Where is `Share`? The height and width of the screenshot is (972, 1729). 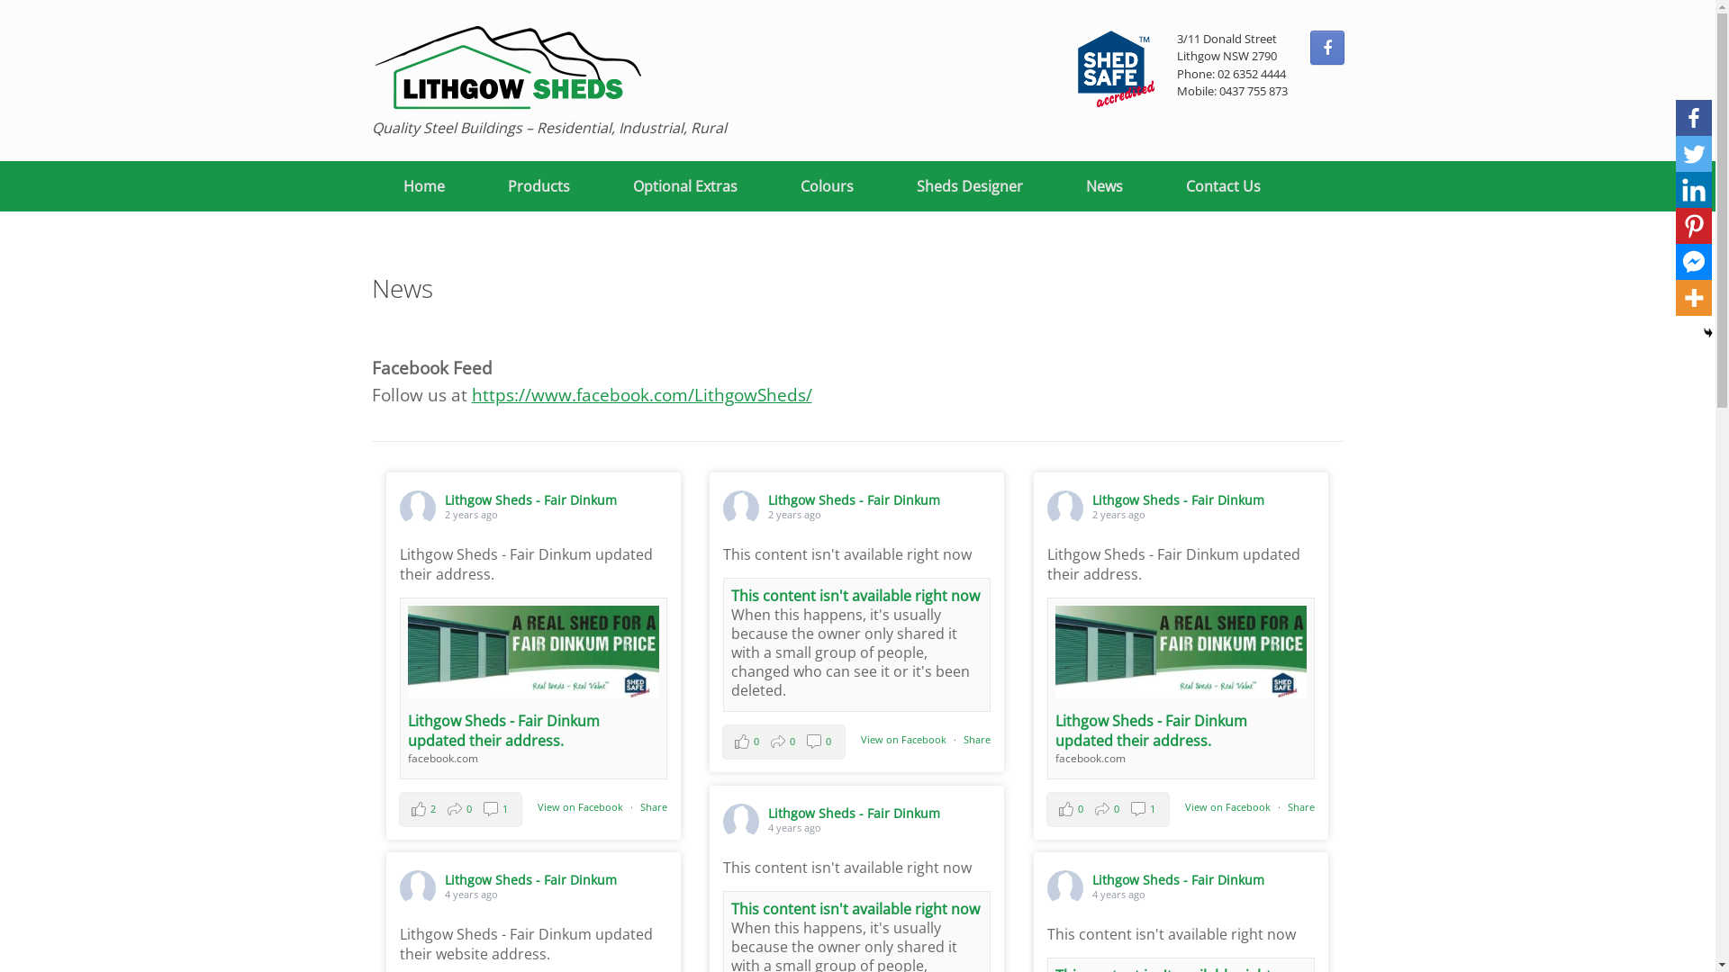 Share is located at coordinates (977, 740).